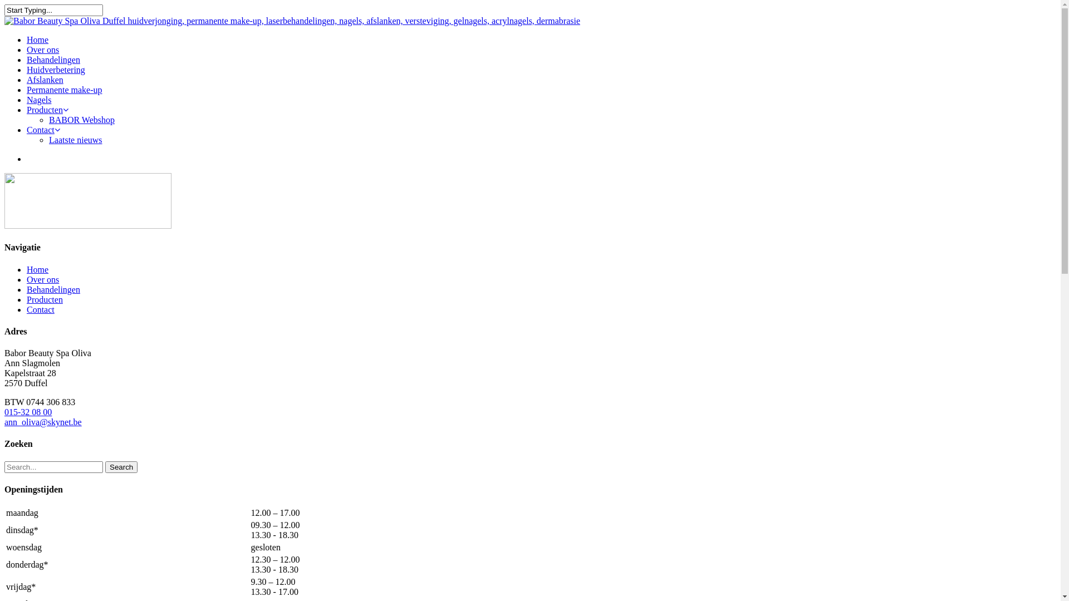  What do you see at coordinates (121, 467) in the screenshot?
I see `Search` at bounding box center [121, 467].